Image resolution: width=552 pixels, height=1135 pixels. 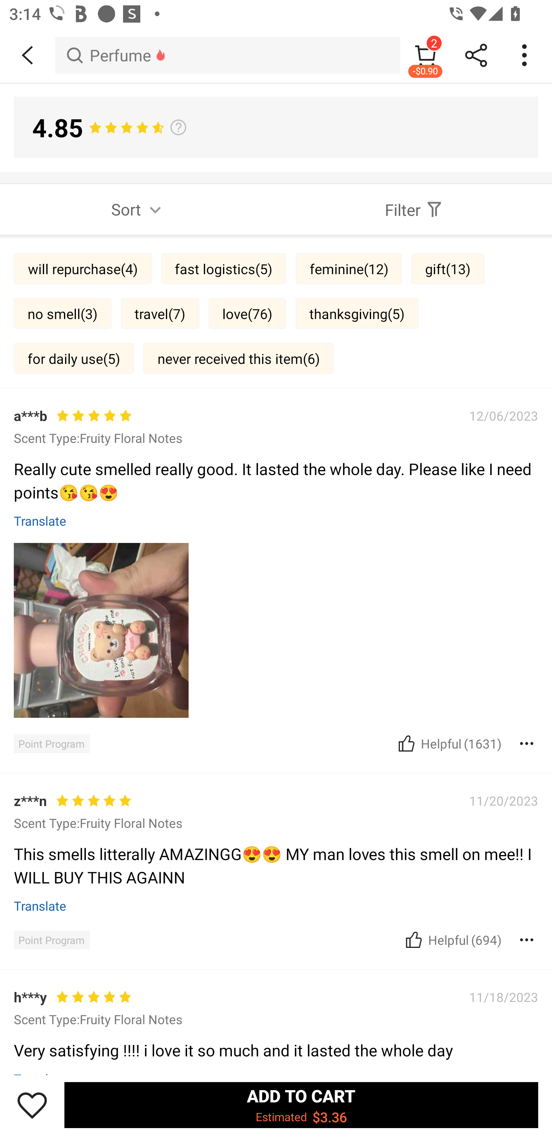 I want to click on feminine(12), so click(x=348, y=268).